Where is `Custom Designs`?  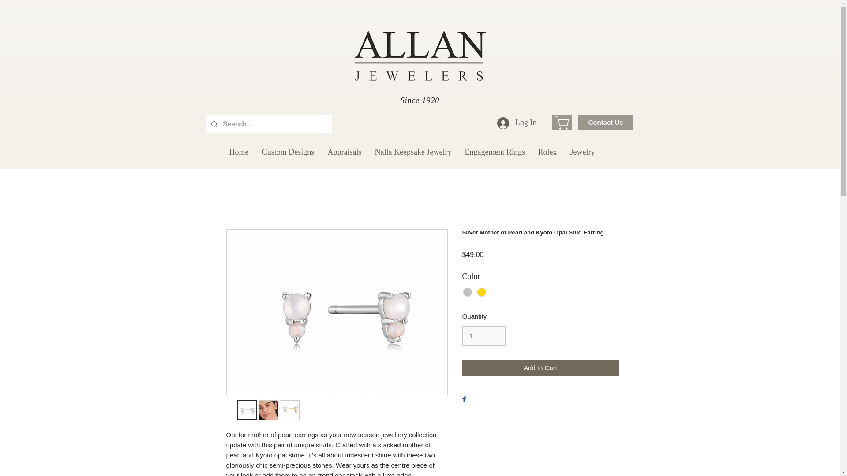 Custom Designs is located at coordinates (288, 152).